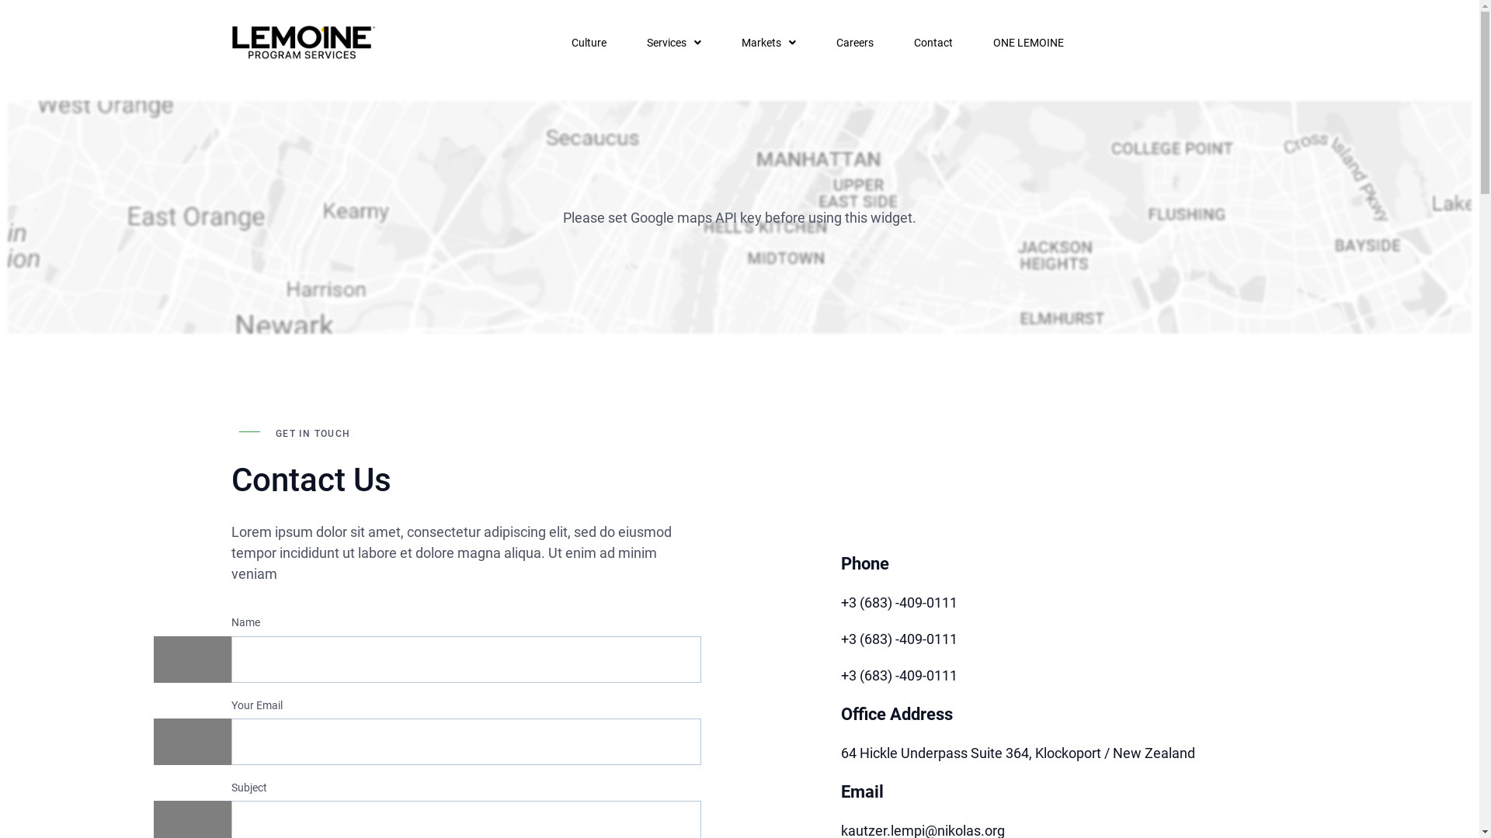 The image size is (1491, 838). What do you see at coordinates (589, 42) in the screenshot?
I see `Culture` at bounding box center [589, 42].